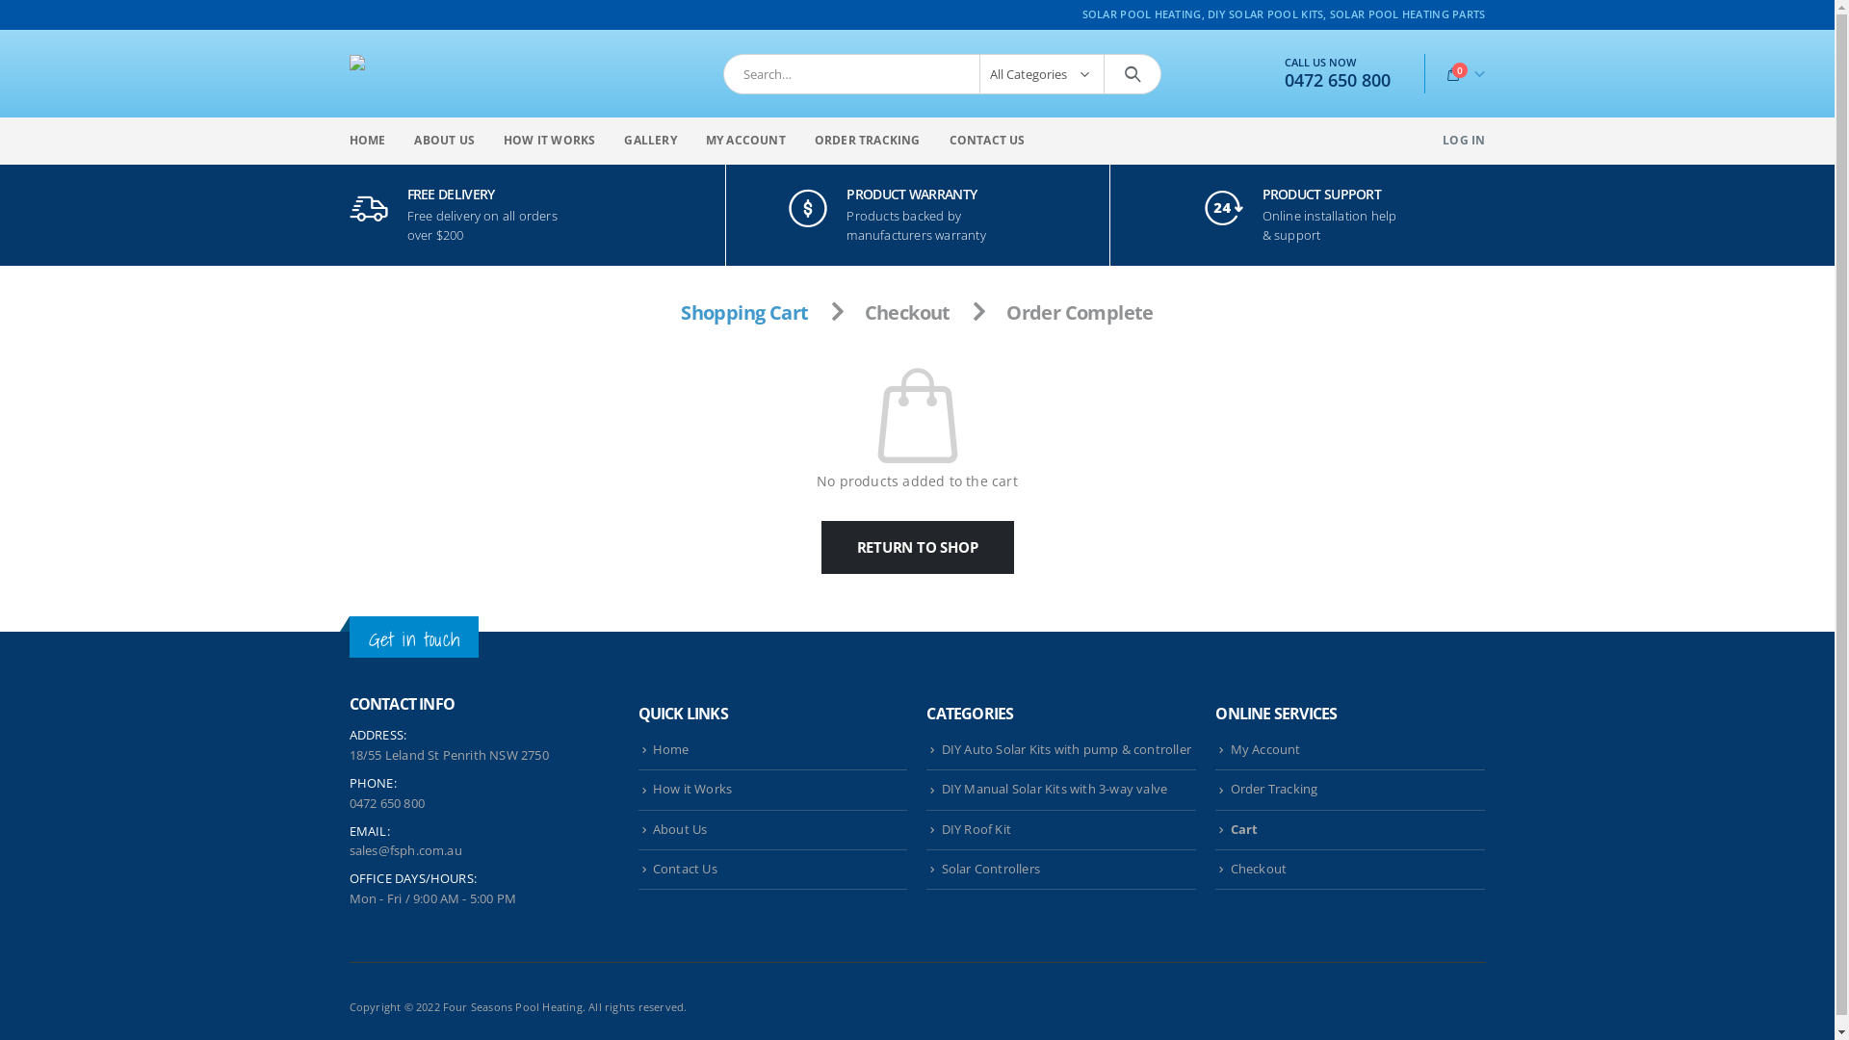 The height and width of the screenshot is (1040, 1849). Describe the element at coordinates (868, 141) in the screenshot. I see `ORDER TRACKING` at that location.